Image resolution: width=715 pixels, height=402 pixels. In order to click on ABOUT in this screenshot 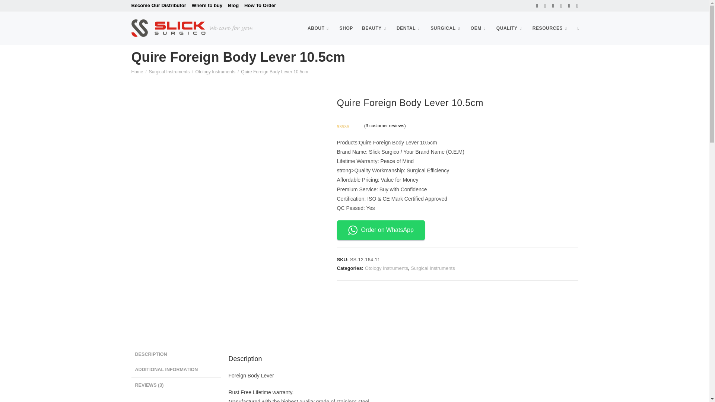, I will do `click(319, 28)`.